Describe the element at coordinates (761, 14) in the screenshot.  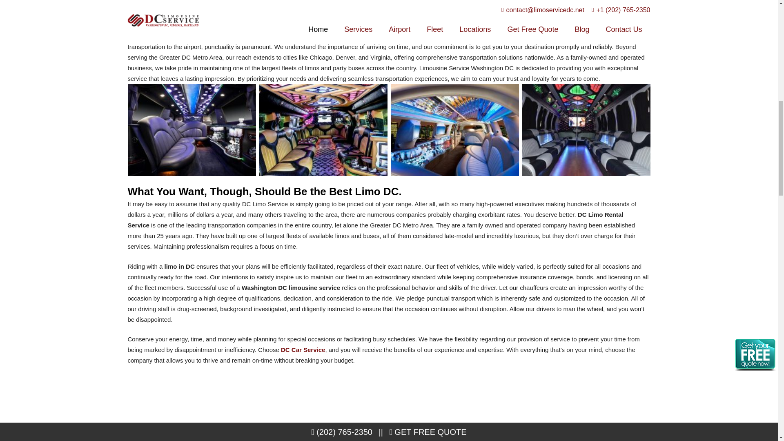
I see `Back to top` at that location.